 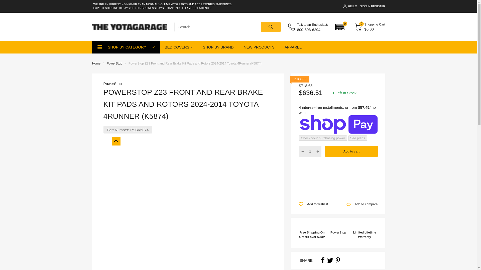 What do you see at coordinates (259, 47) in the screenshot?
I see `NEW PRODUCTS` at bounding box center [259, 47].